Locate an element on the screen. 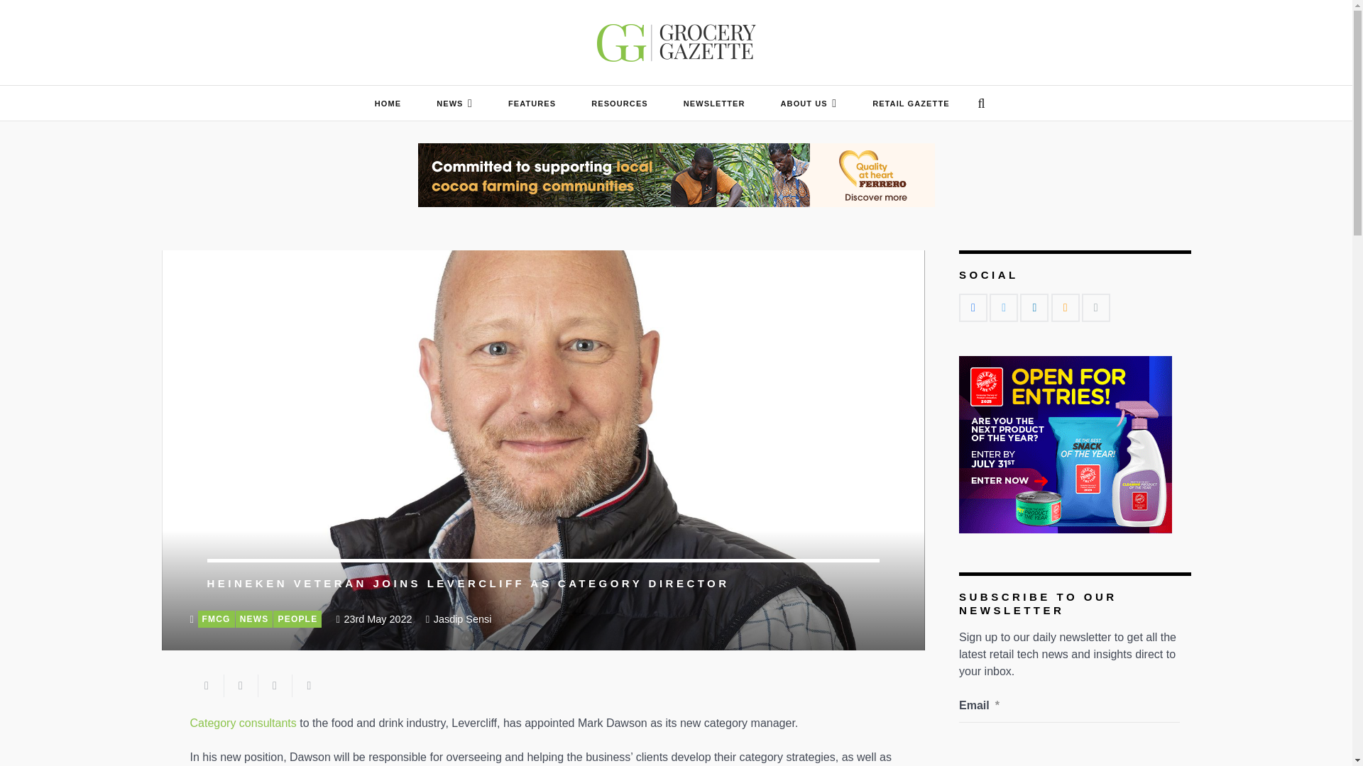  Tweet this is located at coordinates (275, 685).